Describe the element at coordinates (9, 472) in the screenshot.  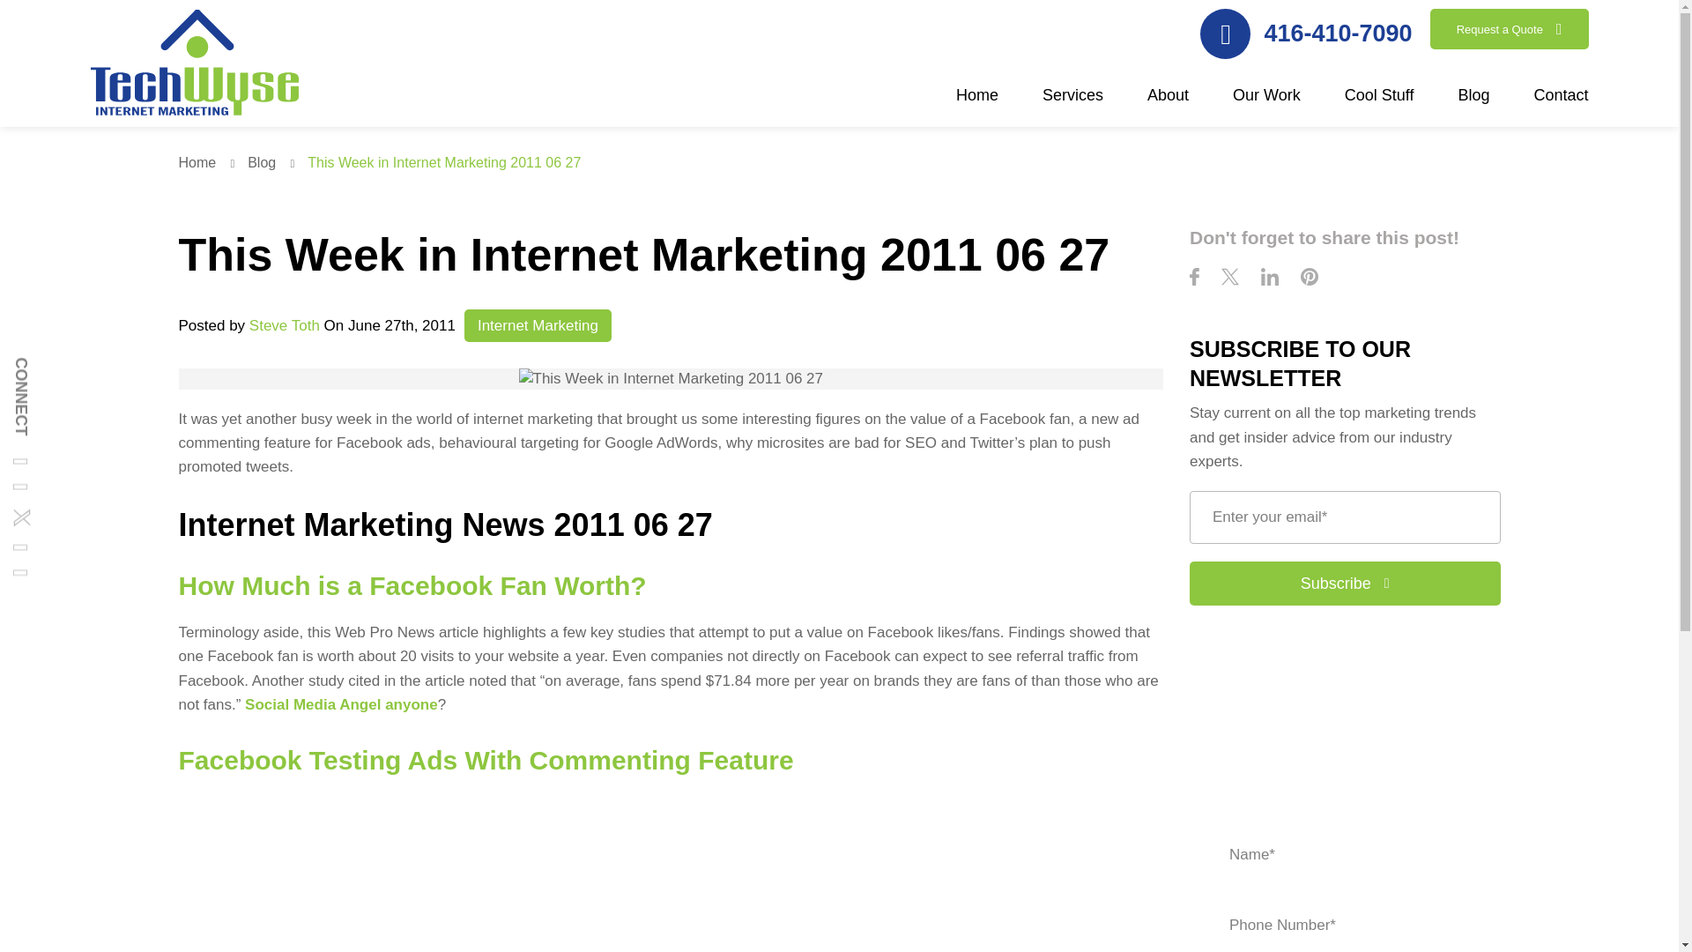
I see `Add To Facebook` at that location.